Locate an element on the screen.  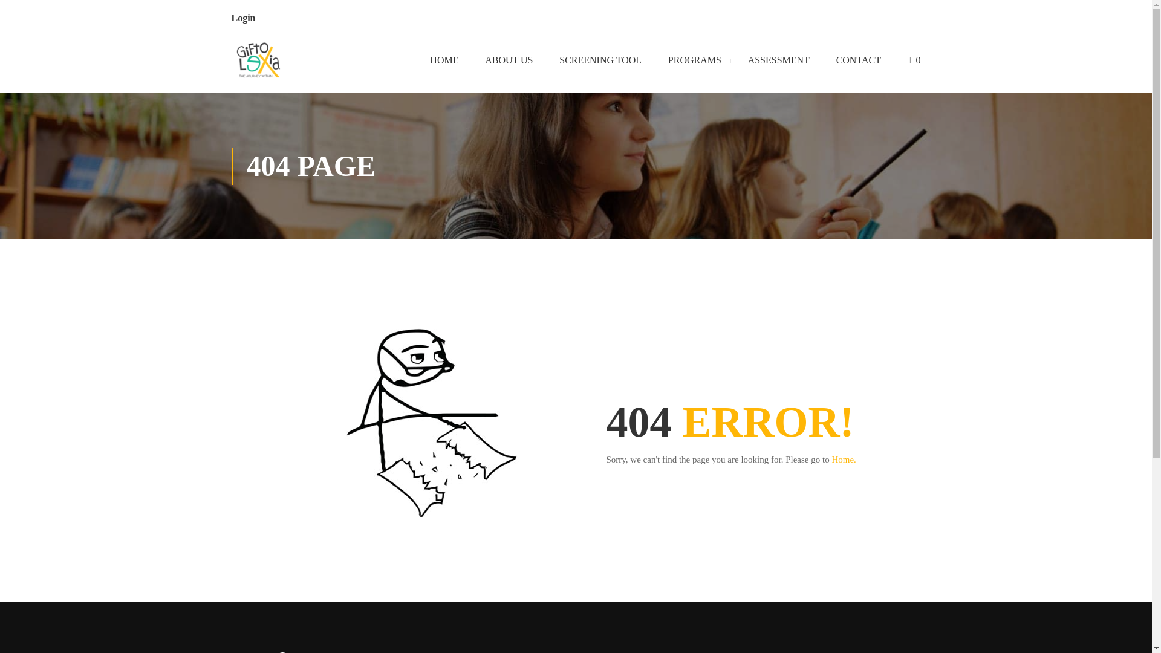
Giftolexia - About Giftolexia is located at coordinates (258, 62).